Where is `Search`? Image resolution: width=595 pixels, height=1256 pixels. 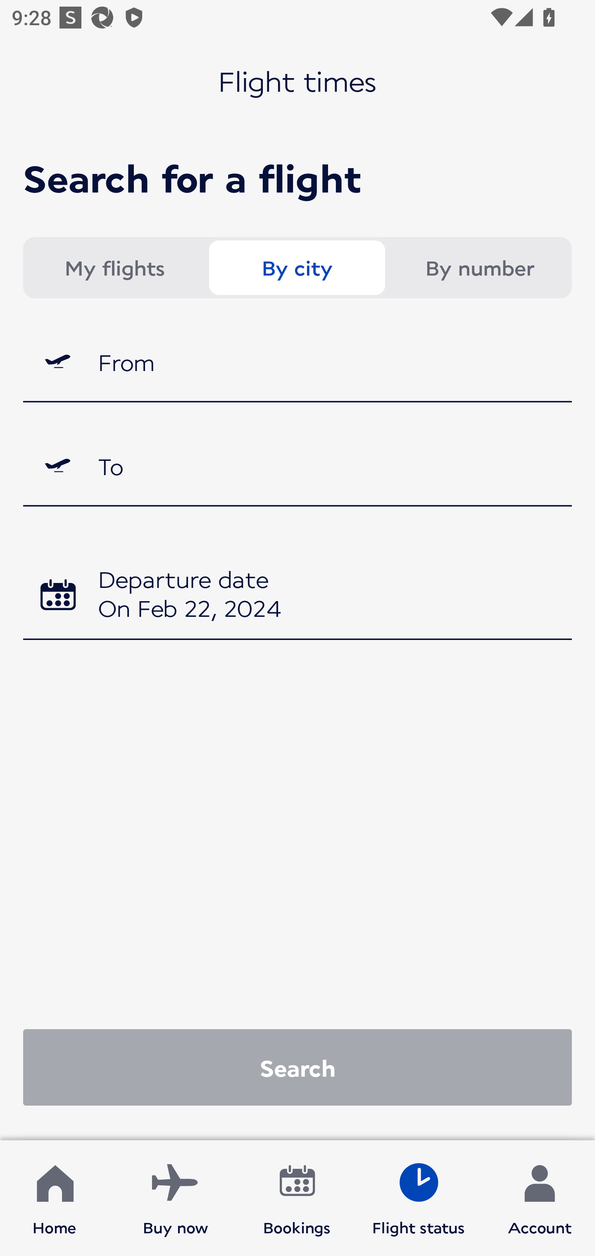
Search is located at coordinates (297, 1067).